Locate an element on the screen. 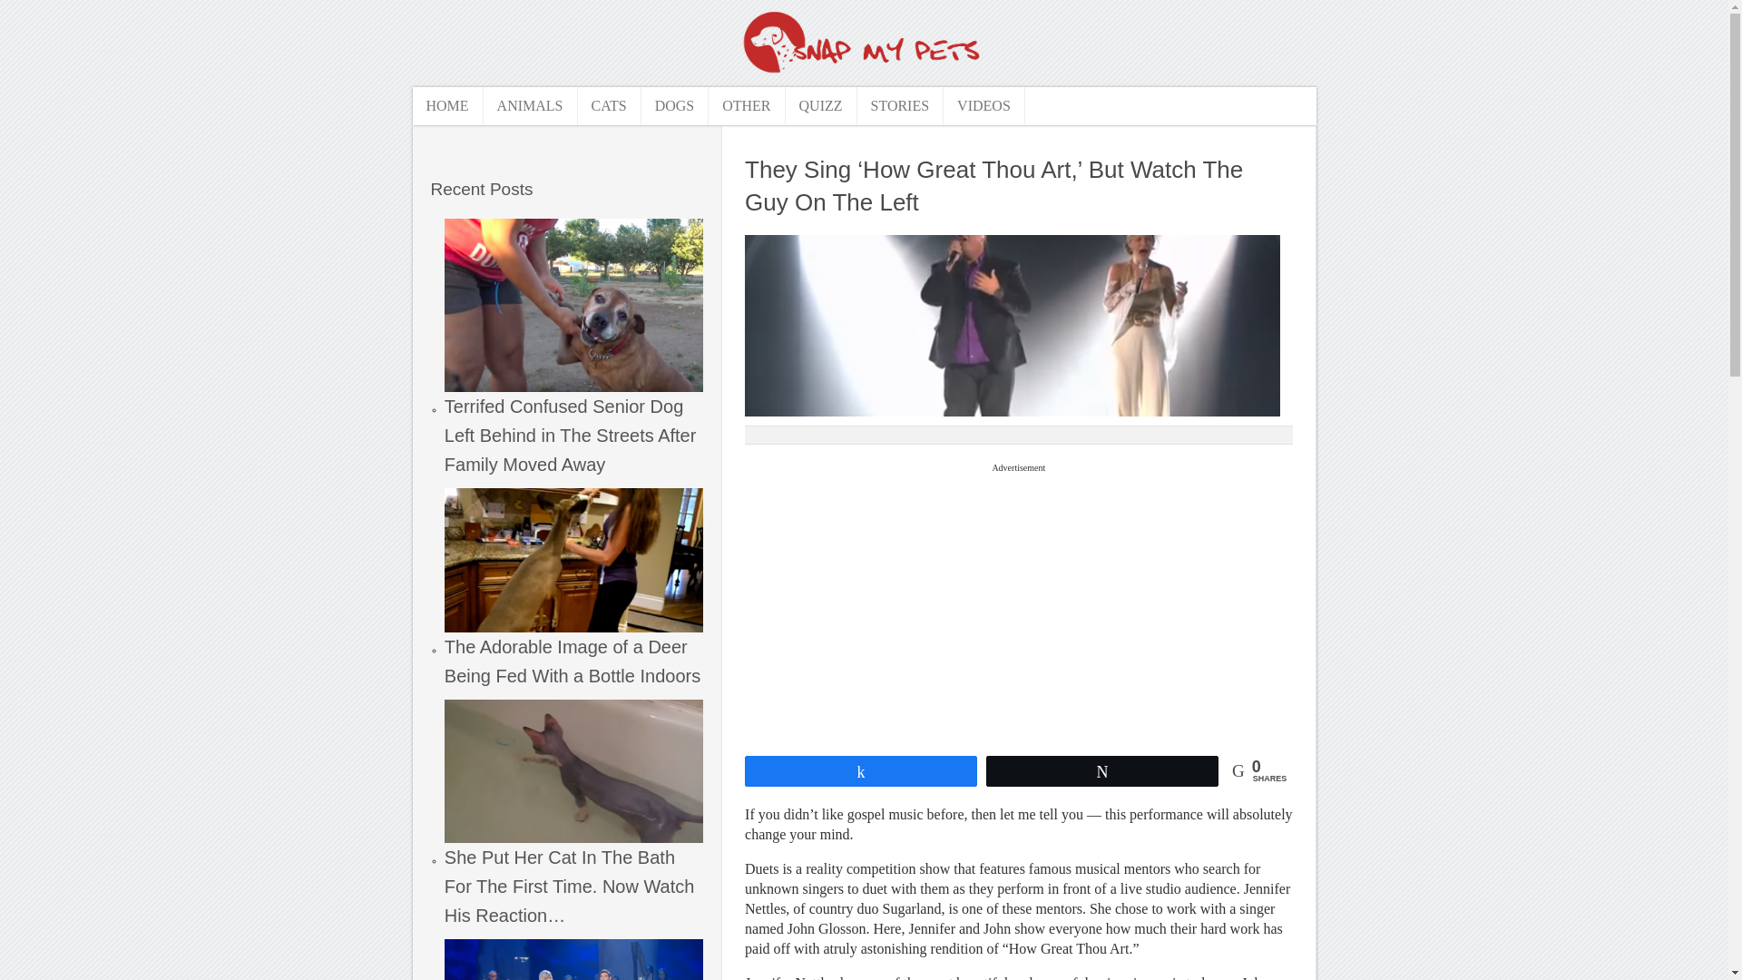  ANIMALS is located at coordinates (531, 106).